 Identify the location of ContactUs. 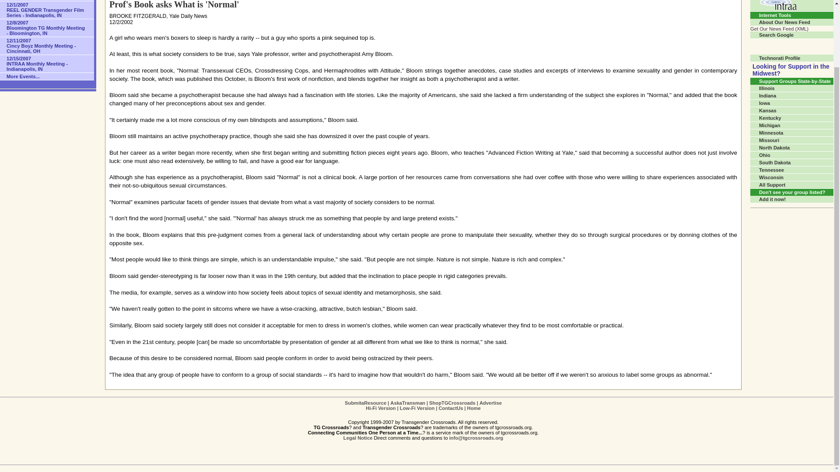
(451, 408).